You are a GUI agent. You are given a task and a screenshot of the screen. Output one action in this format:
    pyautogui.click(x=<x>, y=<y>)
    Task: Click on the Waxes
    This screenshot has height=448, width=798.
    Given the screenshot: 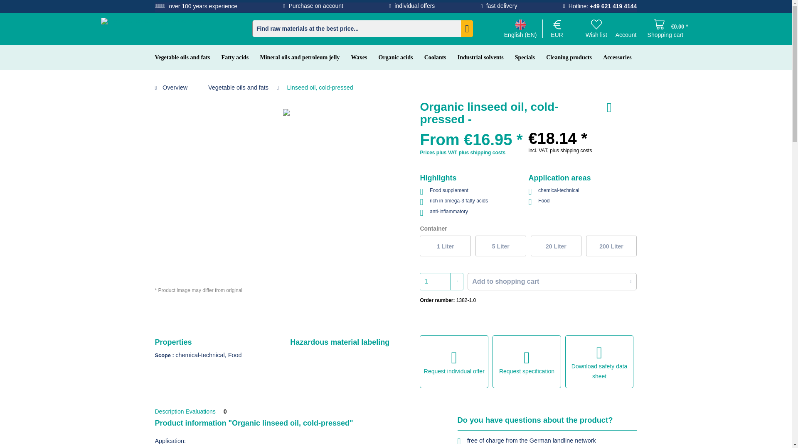 What is the action you would take?
    pyautogui.click(x=362, y=57)
    